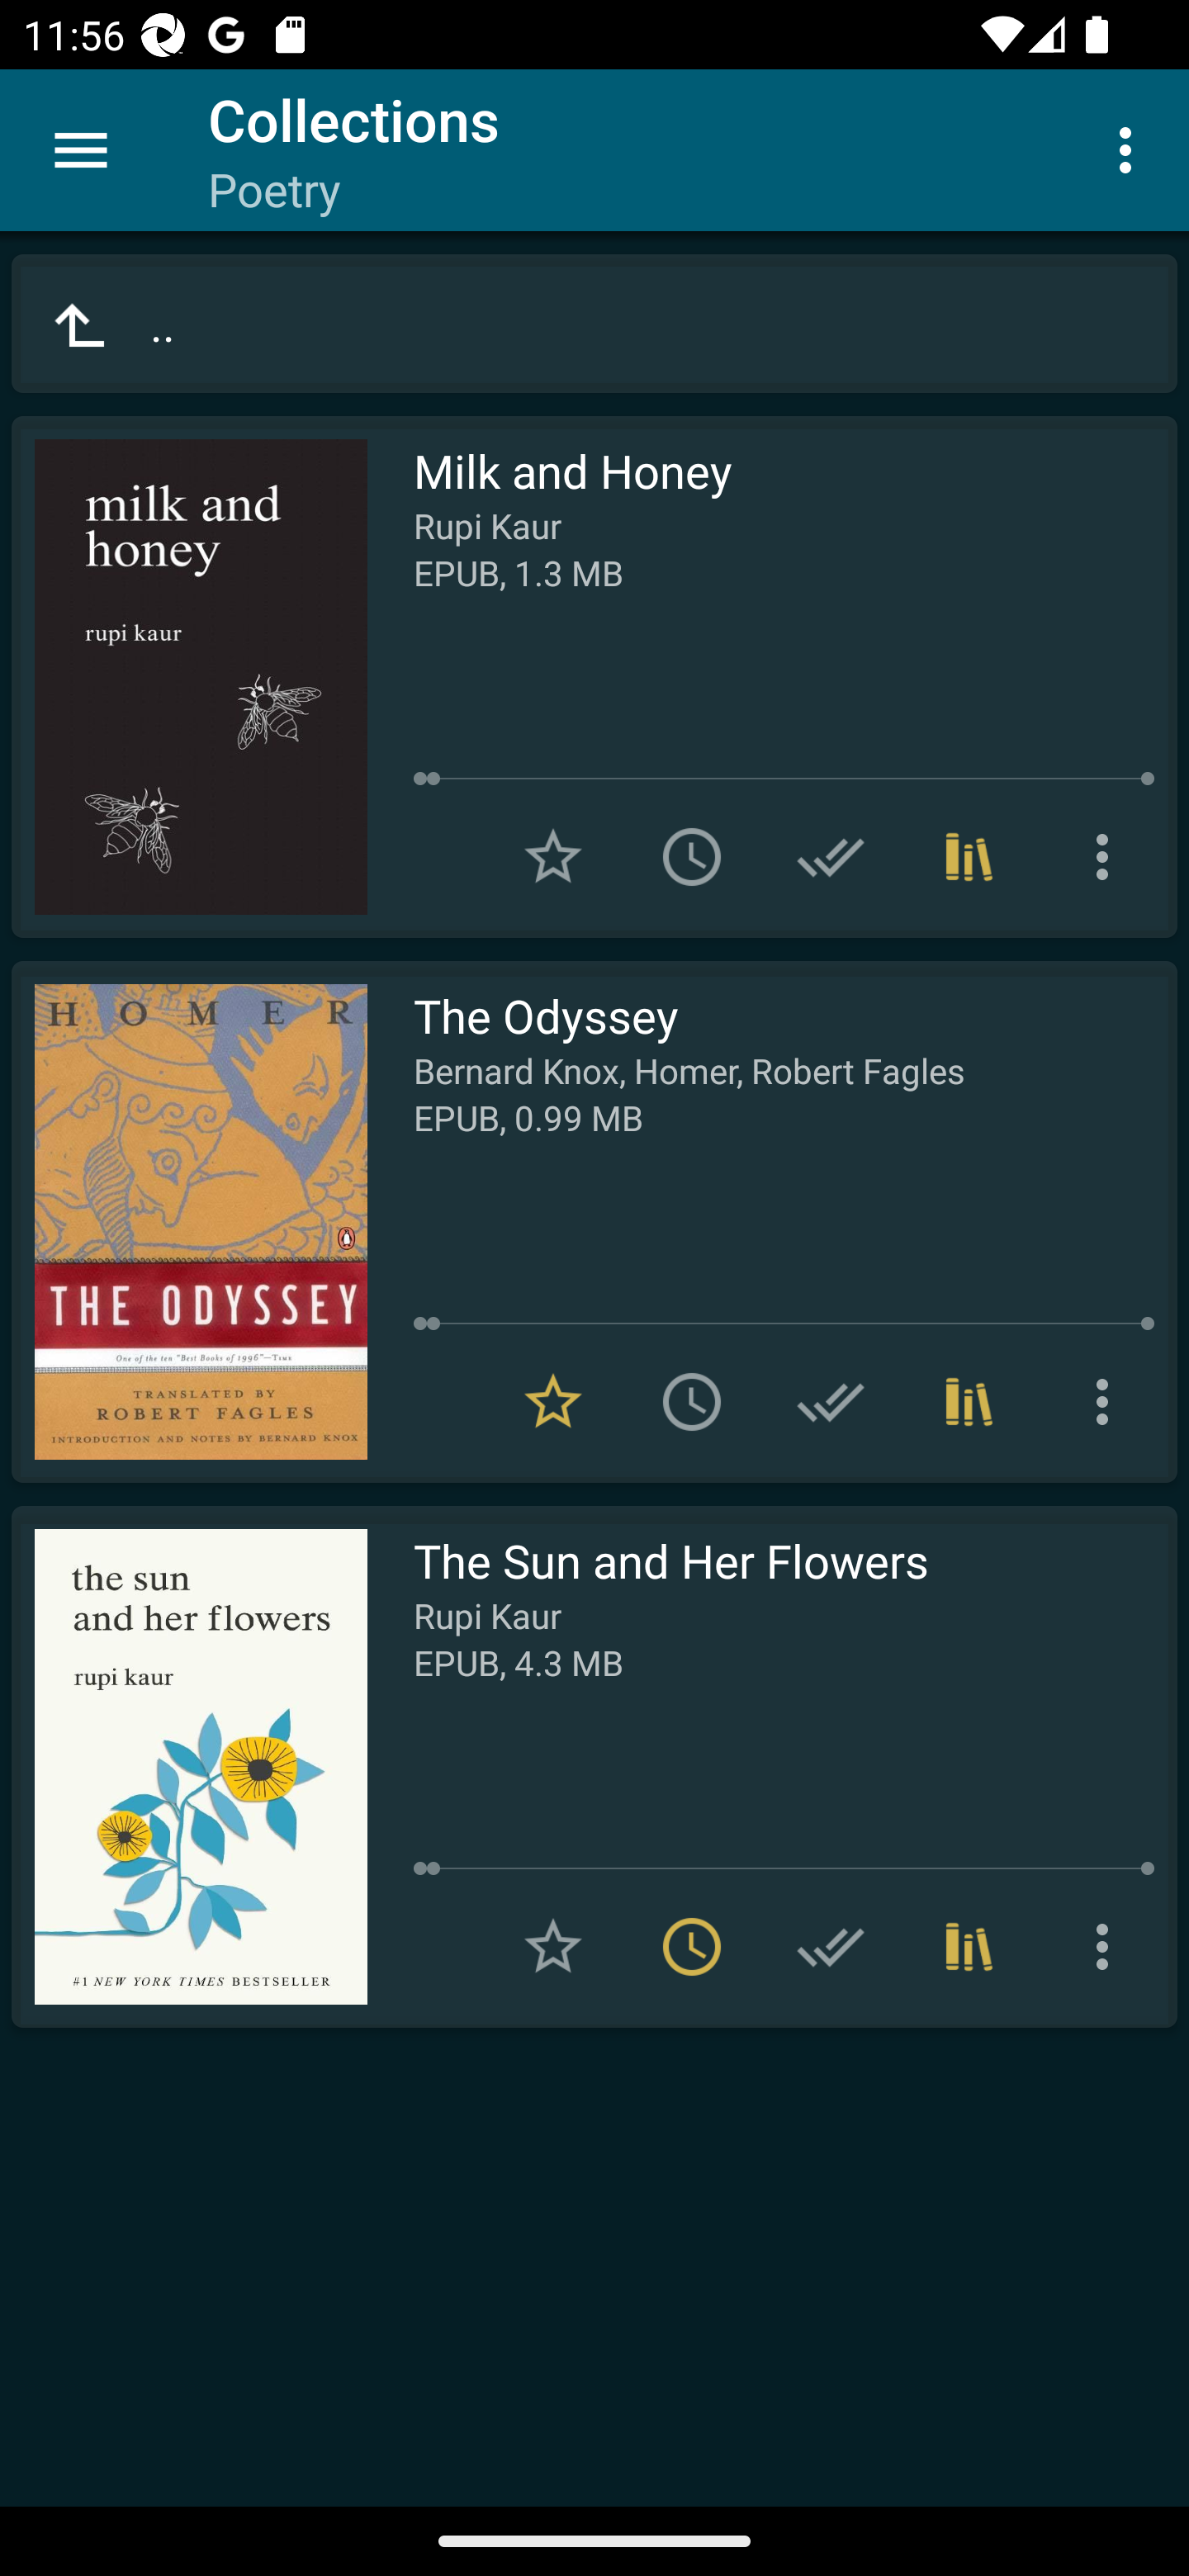  Describe the element at coordinates (189, 1222) in the screenshot. I see `Read The Odyssey` at that location.